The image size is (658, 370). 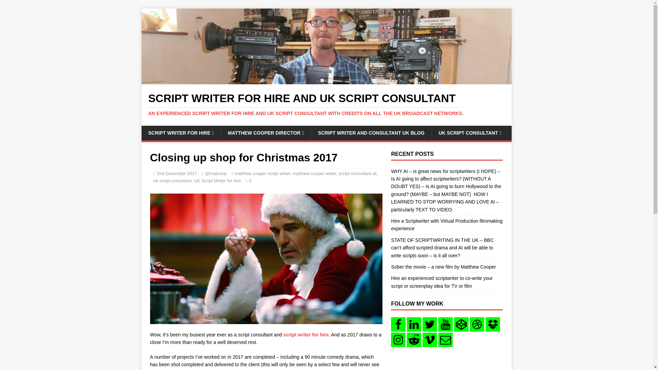 I want to click on Instagram, so click(x=398, y=340).